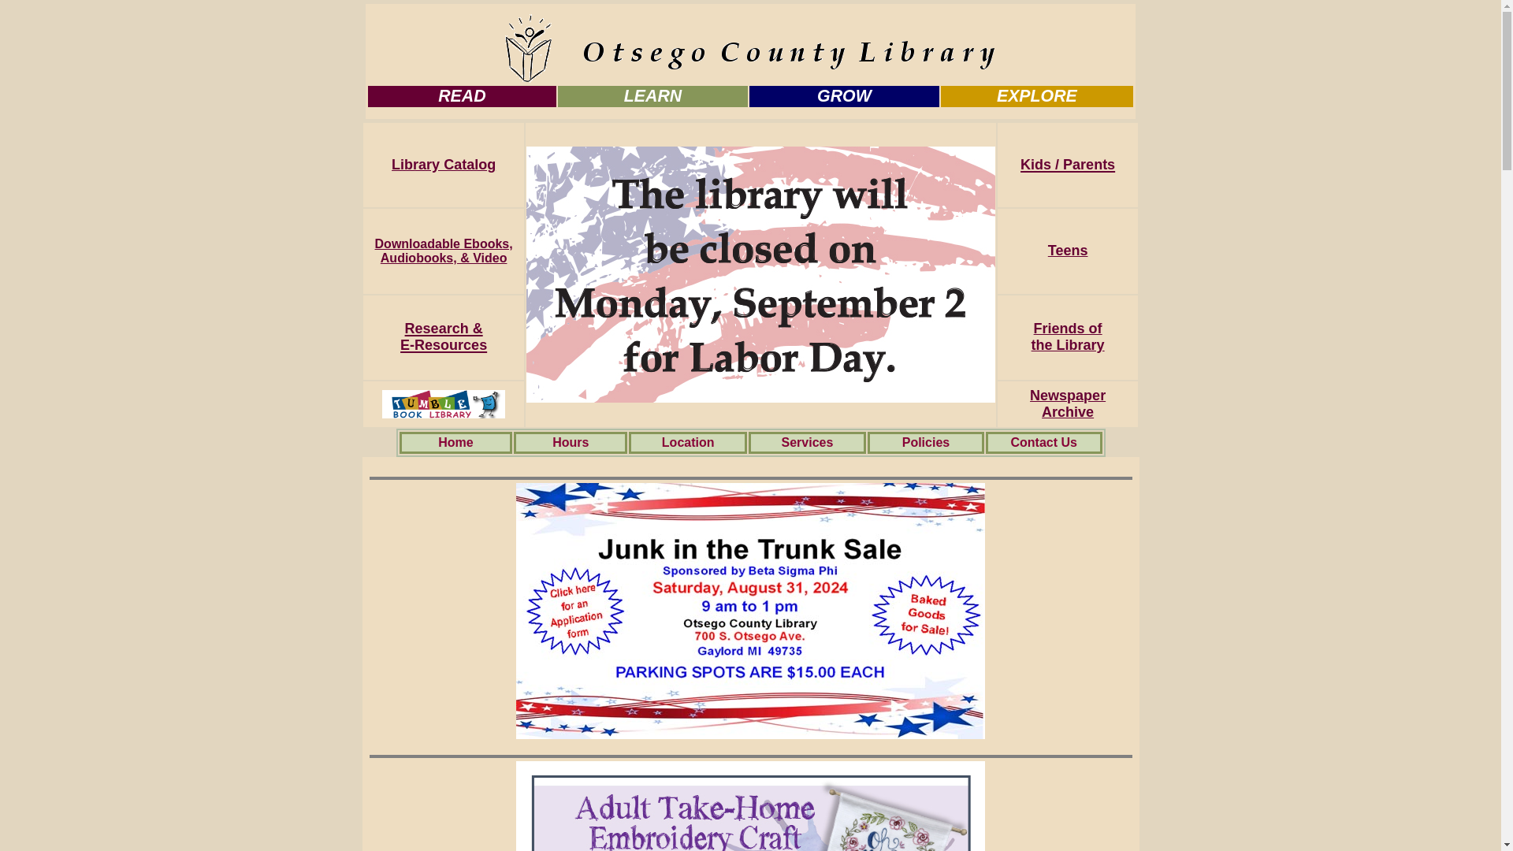 The width and height of the screenshot is (1513, 851). I want to click on Location, so click(688, 442).